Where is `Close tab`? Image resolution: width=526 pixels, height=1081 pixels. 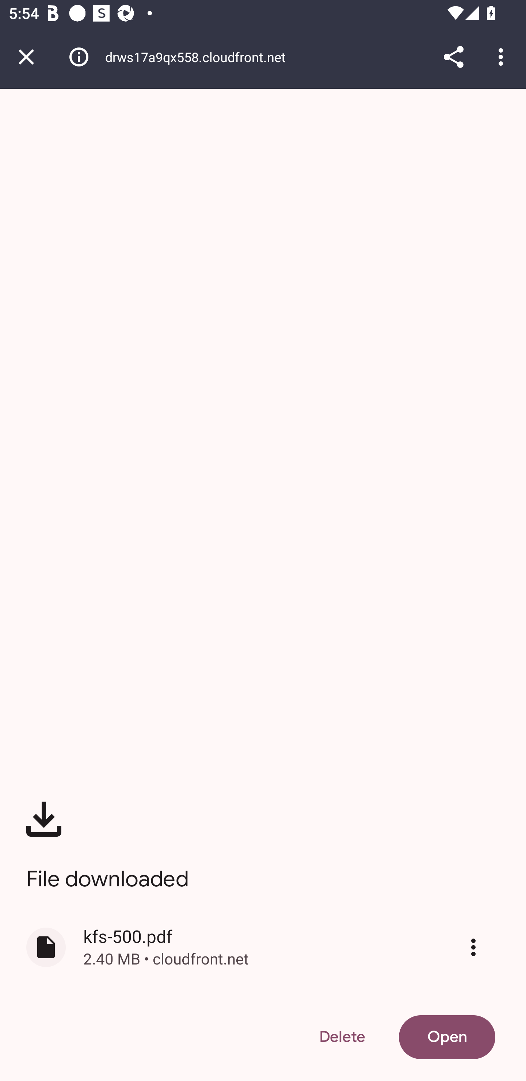
Close tab is located at coordinates (26, 57).